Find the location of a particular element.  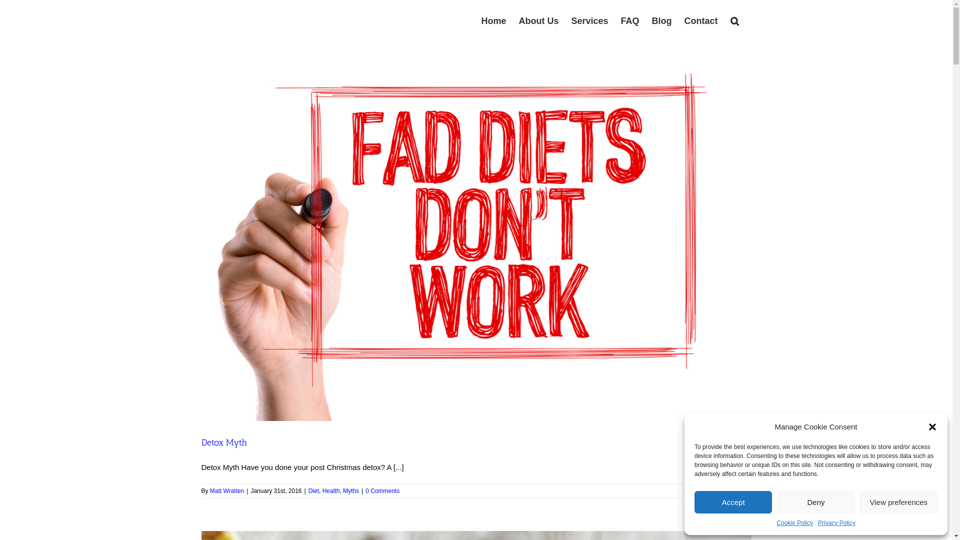

About Us is located at coordinates (538, 21).